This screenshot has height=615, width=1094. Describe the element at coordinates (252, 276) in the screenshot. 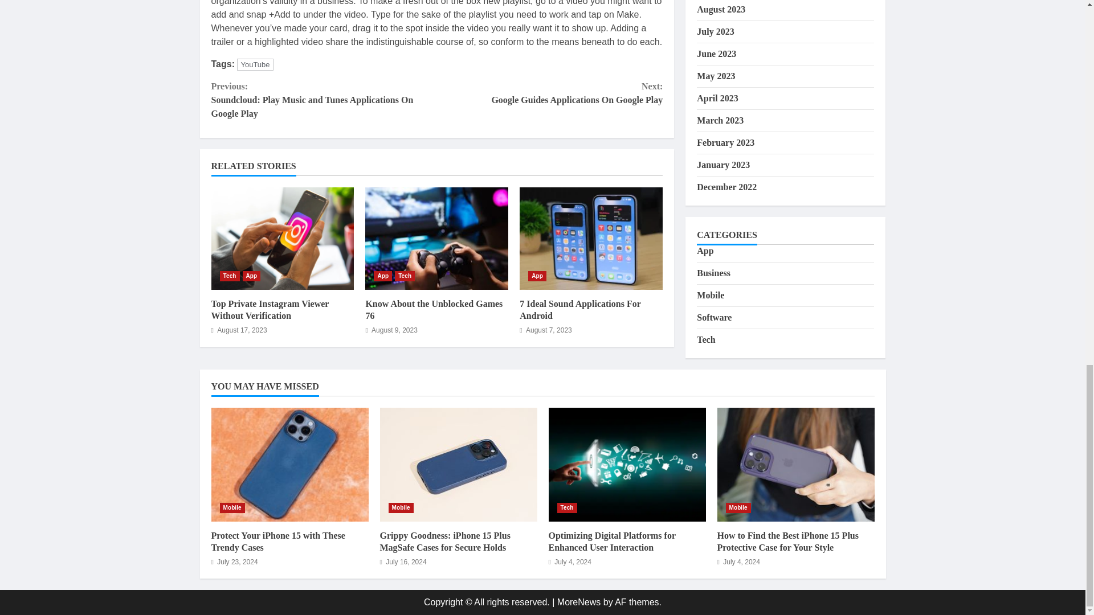

I see `7 Ideal Sound Applications For Android` at that location.